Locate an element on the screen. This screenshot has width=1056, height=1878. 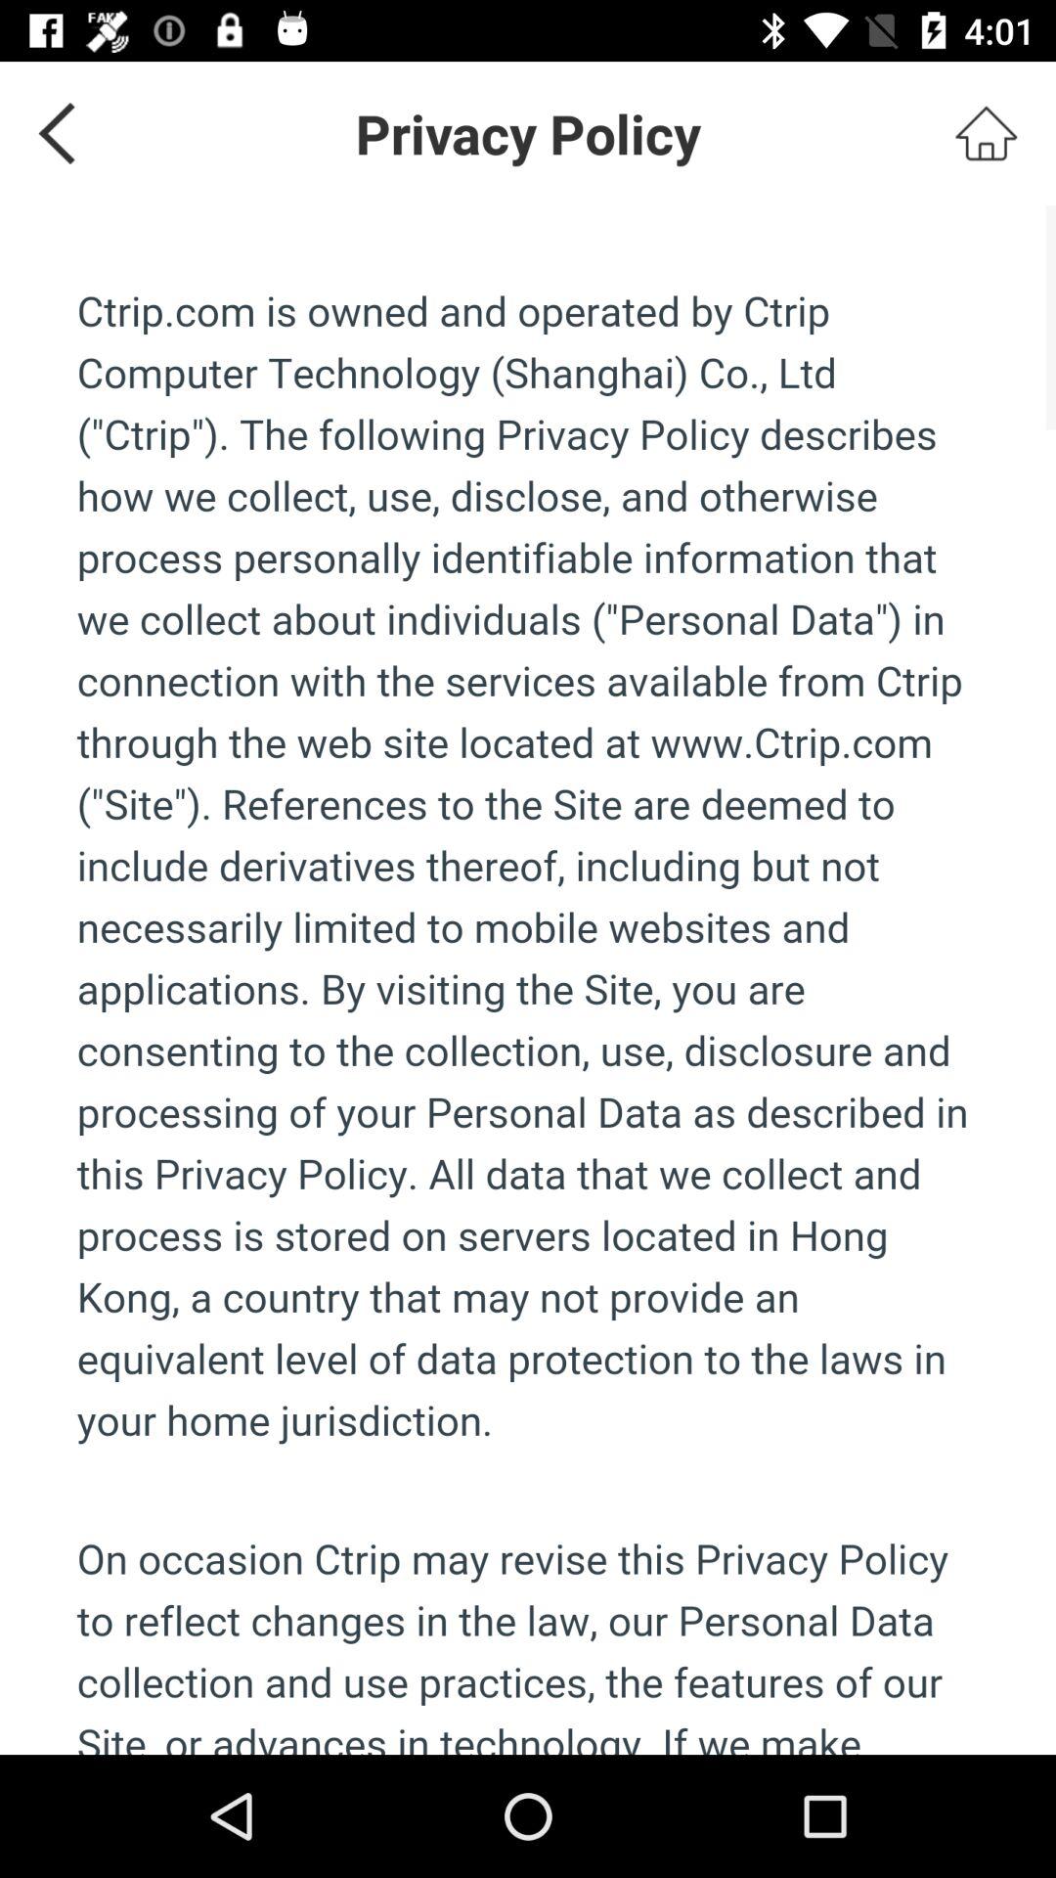
home button is located at coordinates (986, 133).